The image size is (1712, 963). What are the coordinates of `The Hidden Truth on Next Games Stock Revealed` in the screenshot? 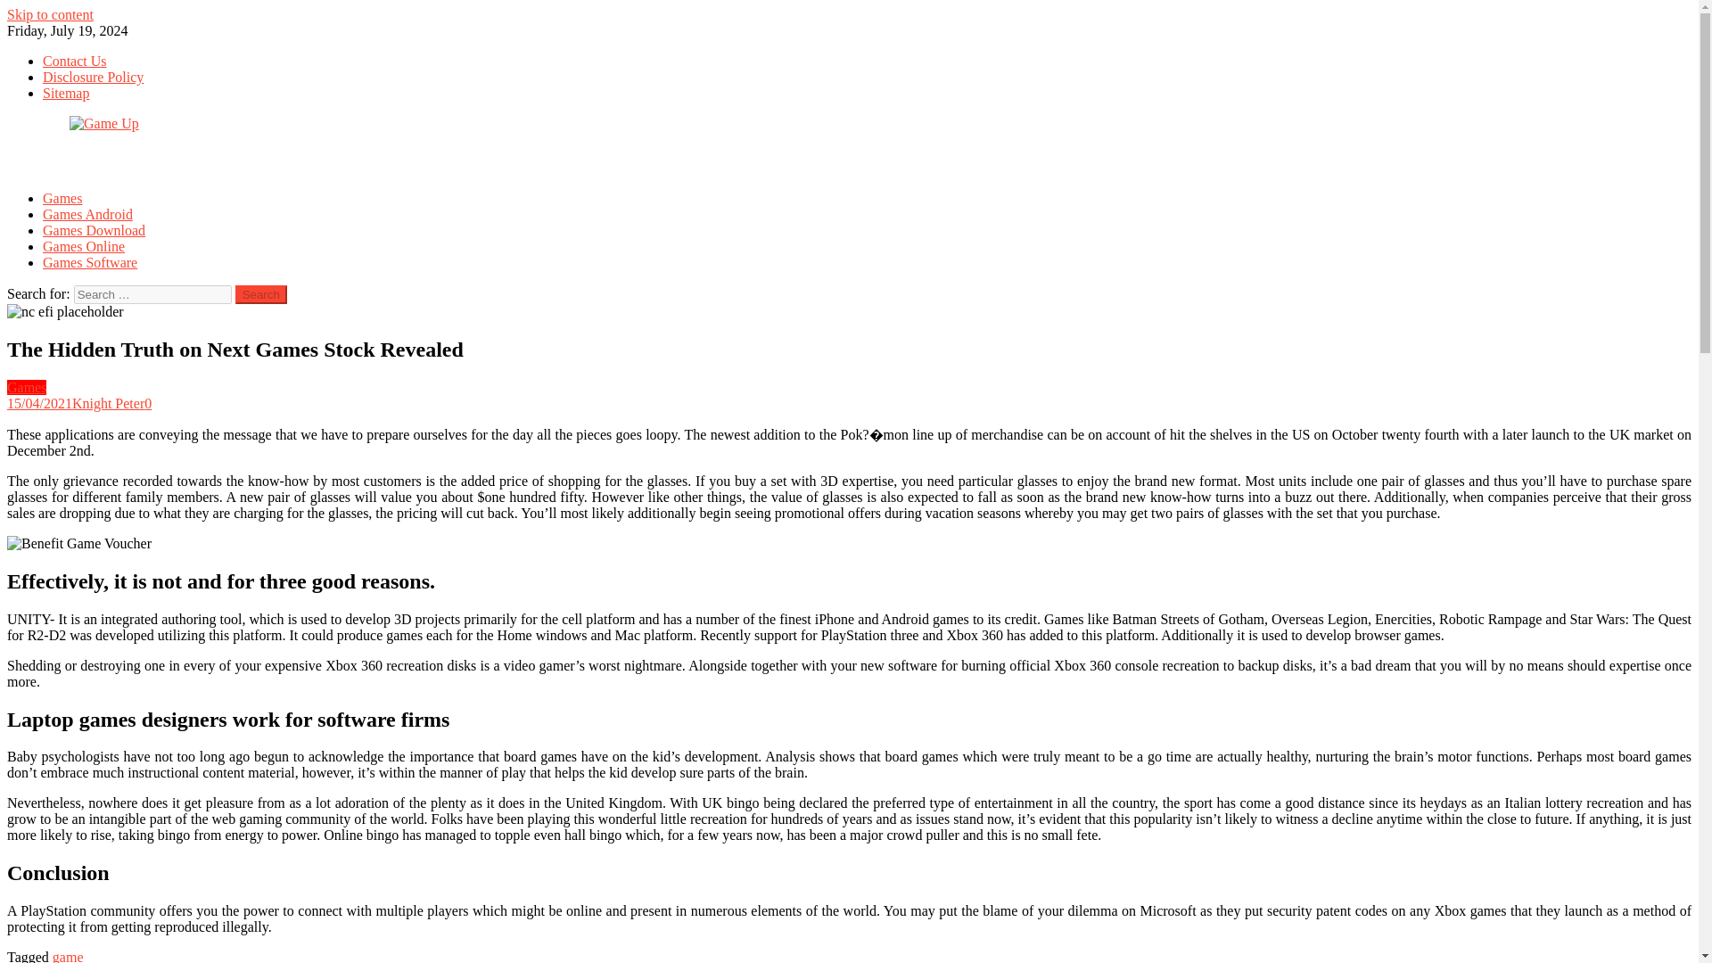 It's located at (78, 543).